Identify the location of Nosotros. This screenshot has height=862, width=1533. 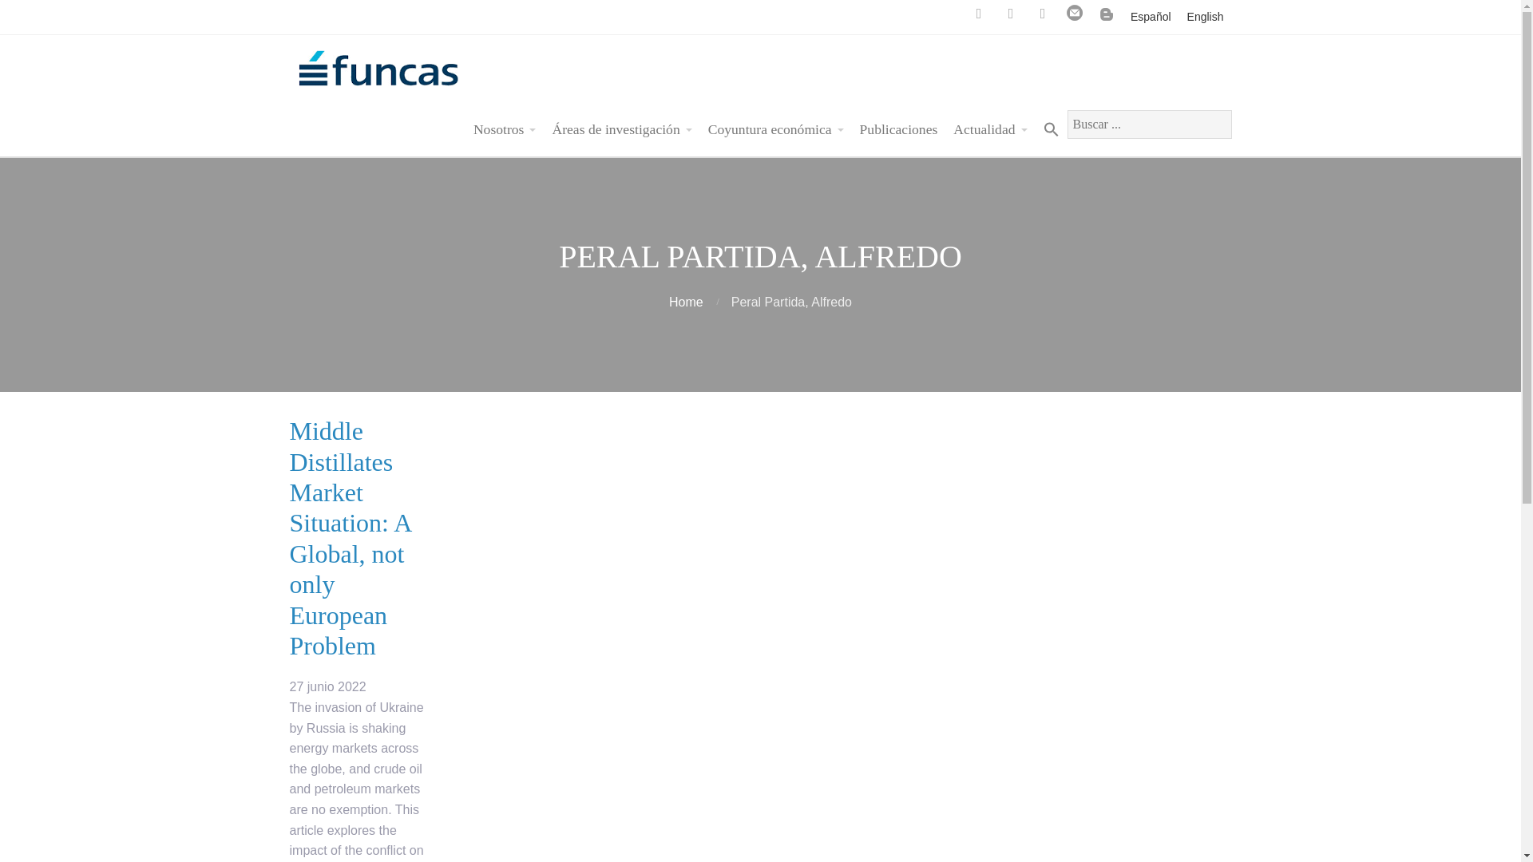
(505, 129).